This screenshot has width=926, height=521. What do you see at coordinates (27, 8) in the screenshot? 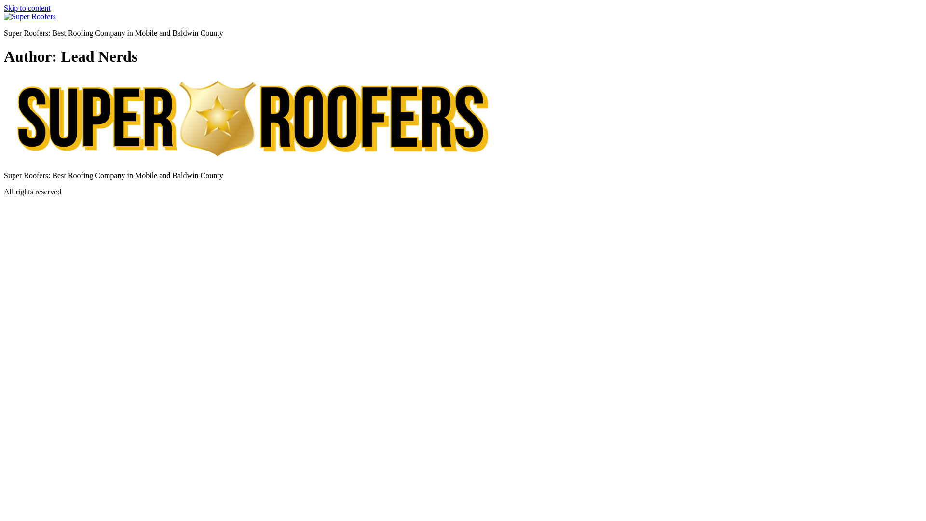
I see `Skip to content` at bounding box center [27, 8].